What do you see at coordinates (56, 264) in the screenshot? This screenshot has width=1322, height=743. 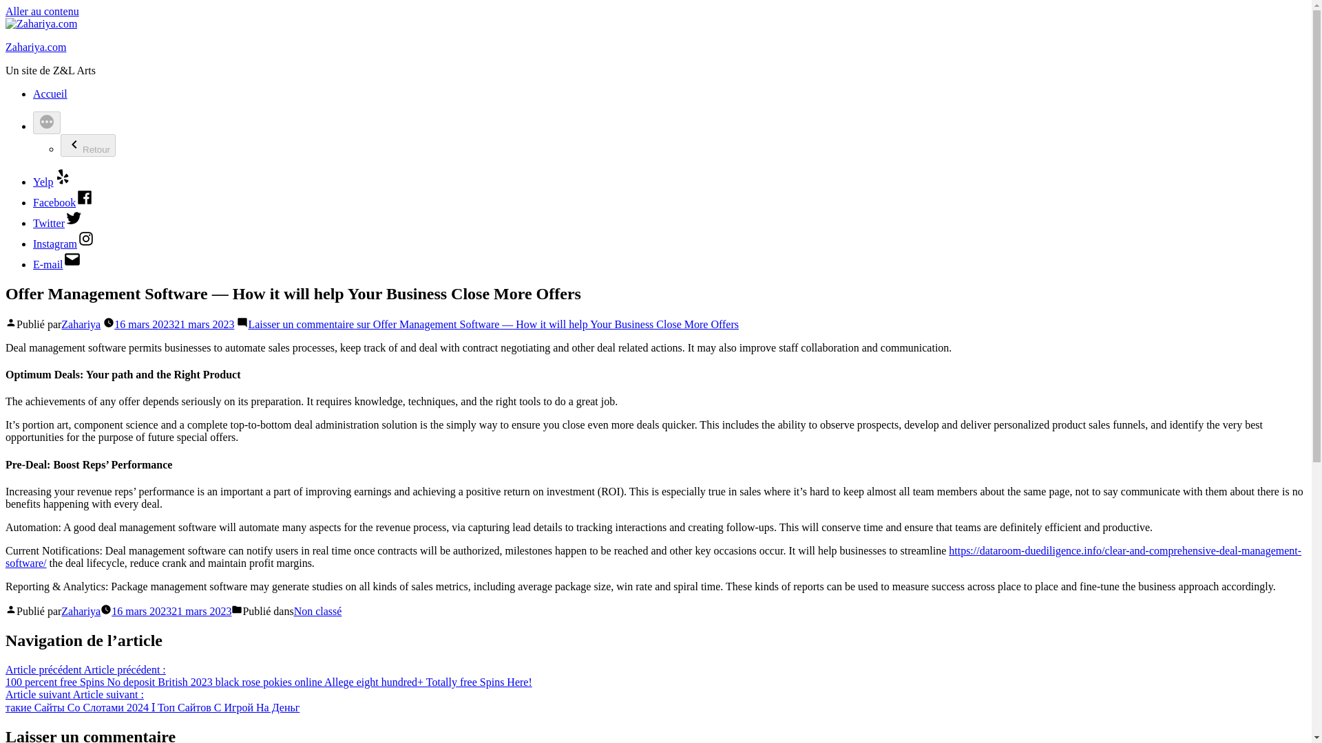 I see `E-mail` at bounding box center [56, 264].